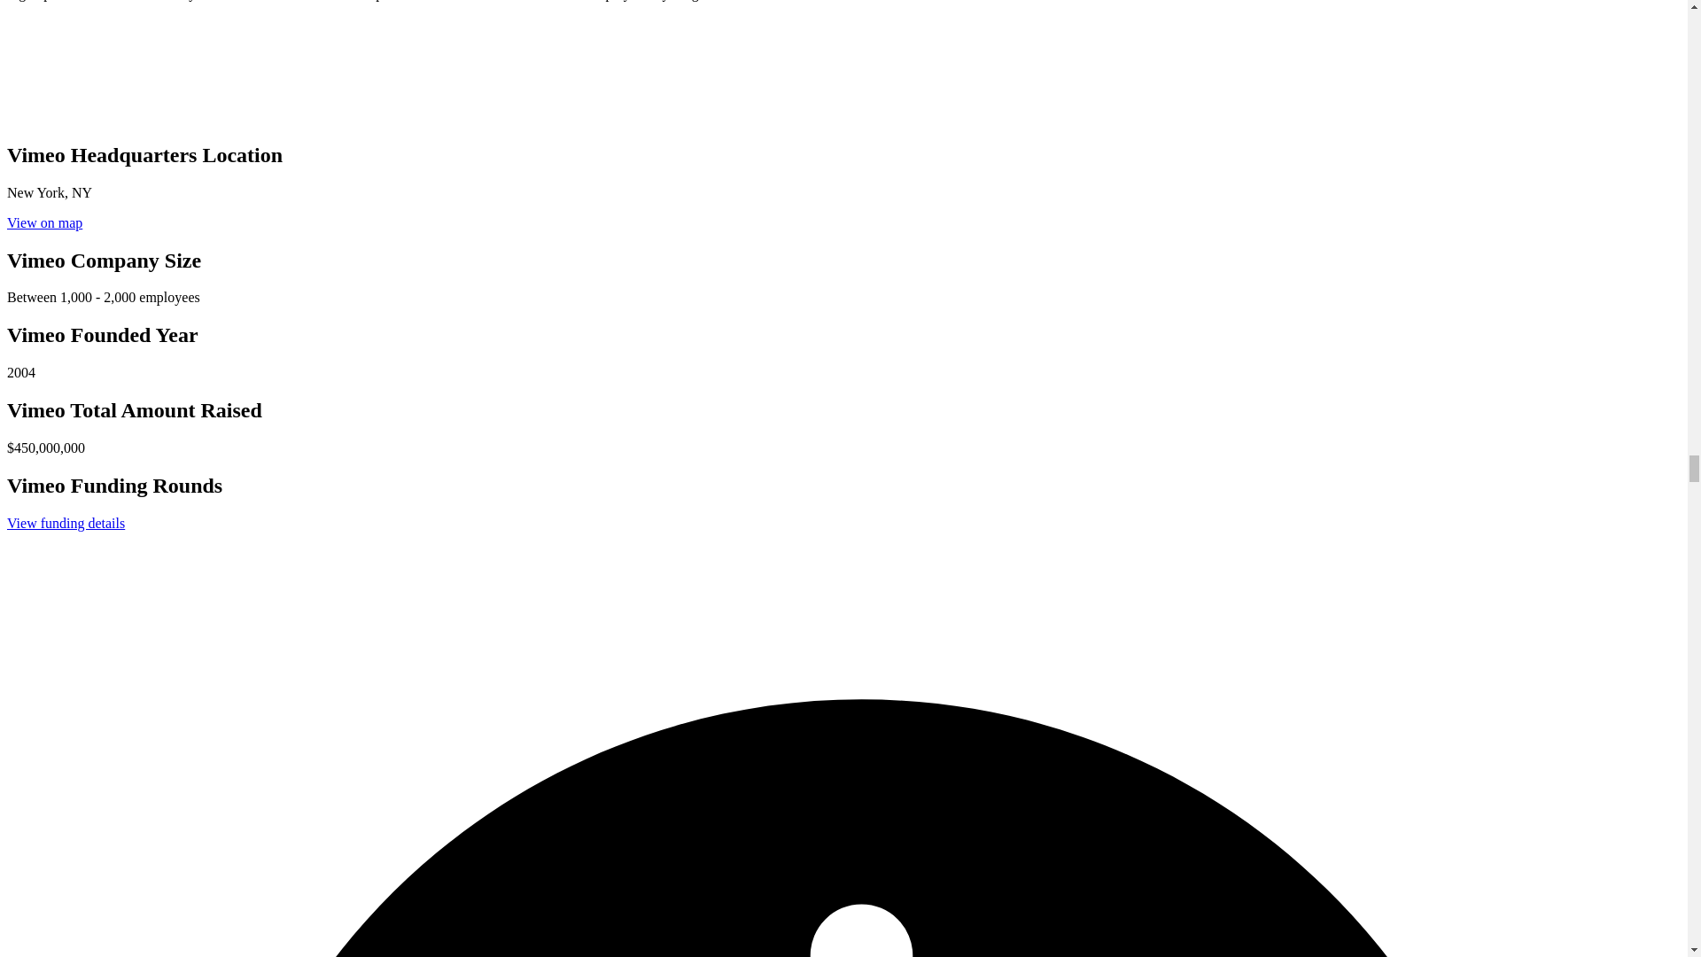  What do you see at coordinates (66, 523) in the screenshot?
I see `View funding details` at bounding box center [66, 523].